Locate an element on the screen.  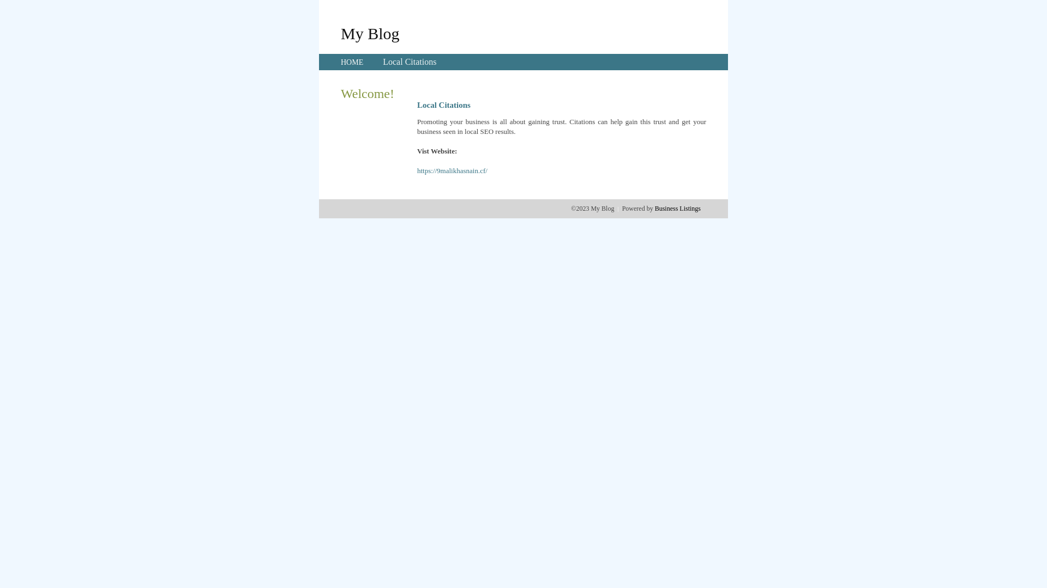
My Blog is located at coordinates (370, 33).